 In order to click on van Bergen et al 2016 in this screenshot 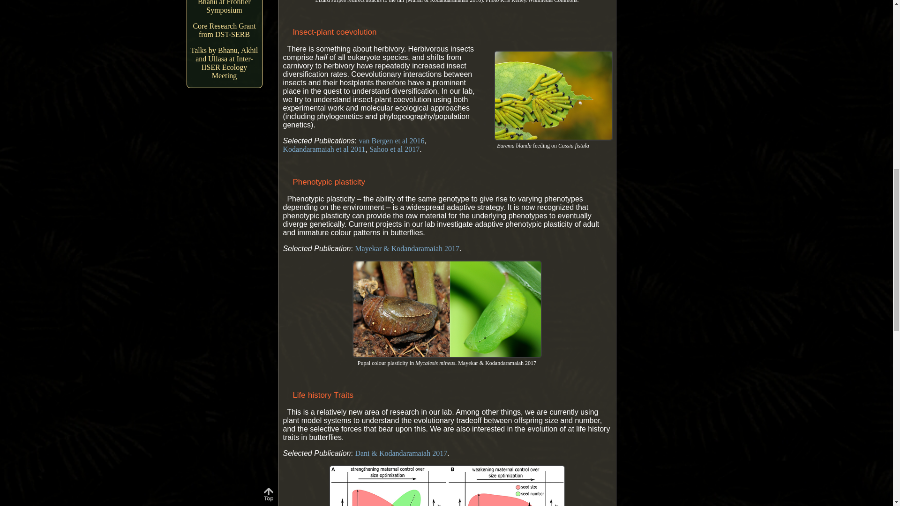, I will do `click(391, 141)`.